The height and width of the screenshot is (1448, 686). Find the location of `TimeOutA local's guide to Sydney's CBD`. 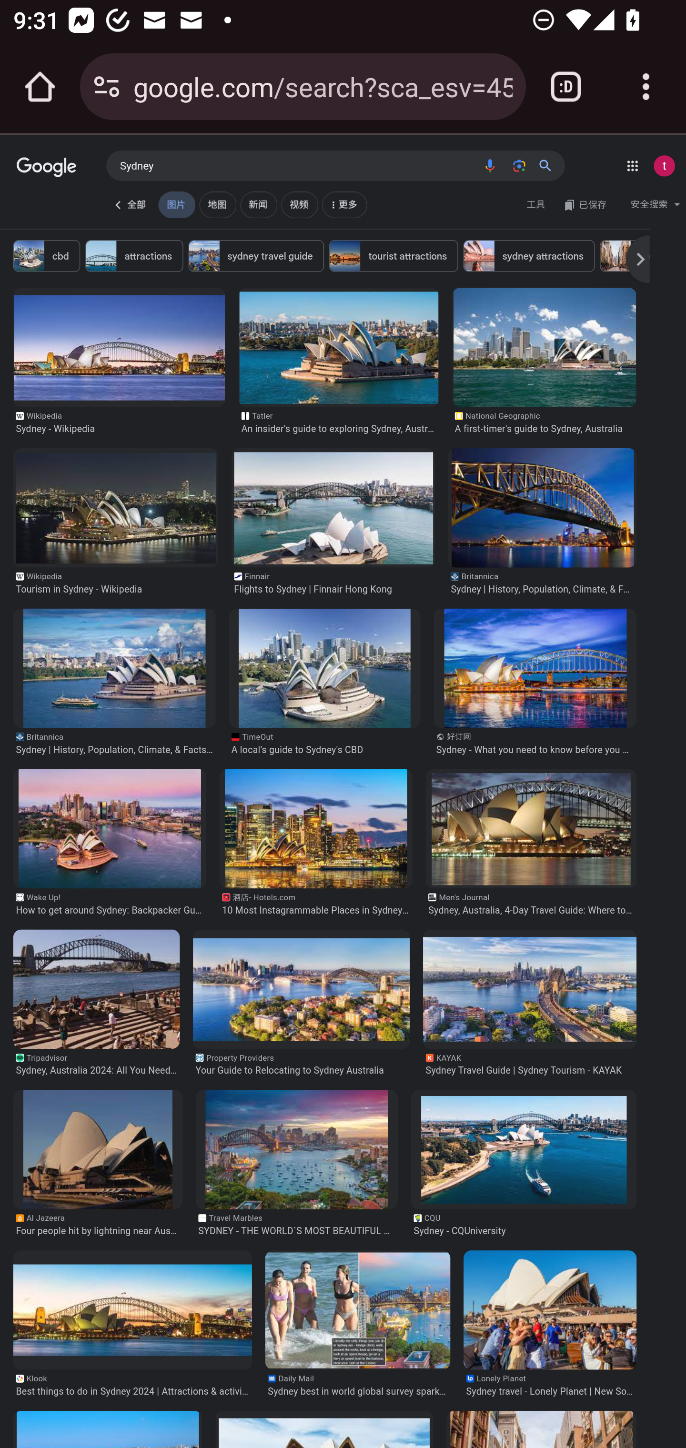

TimeOutA local's guide to Sydney's CBD is located at coordinates (324, 743).